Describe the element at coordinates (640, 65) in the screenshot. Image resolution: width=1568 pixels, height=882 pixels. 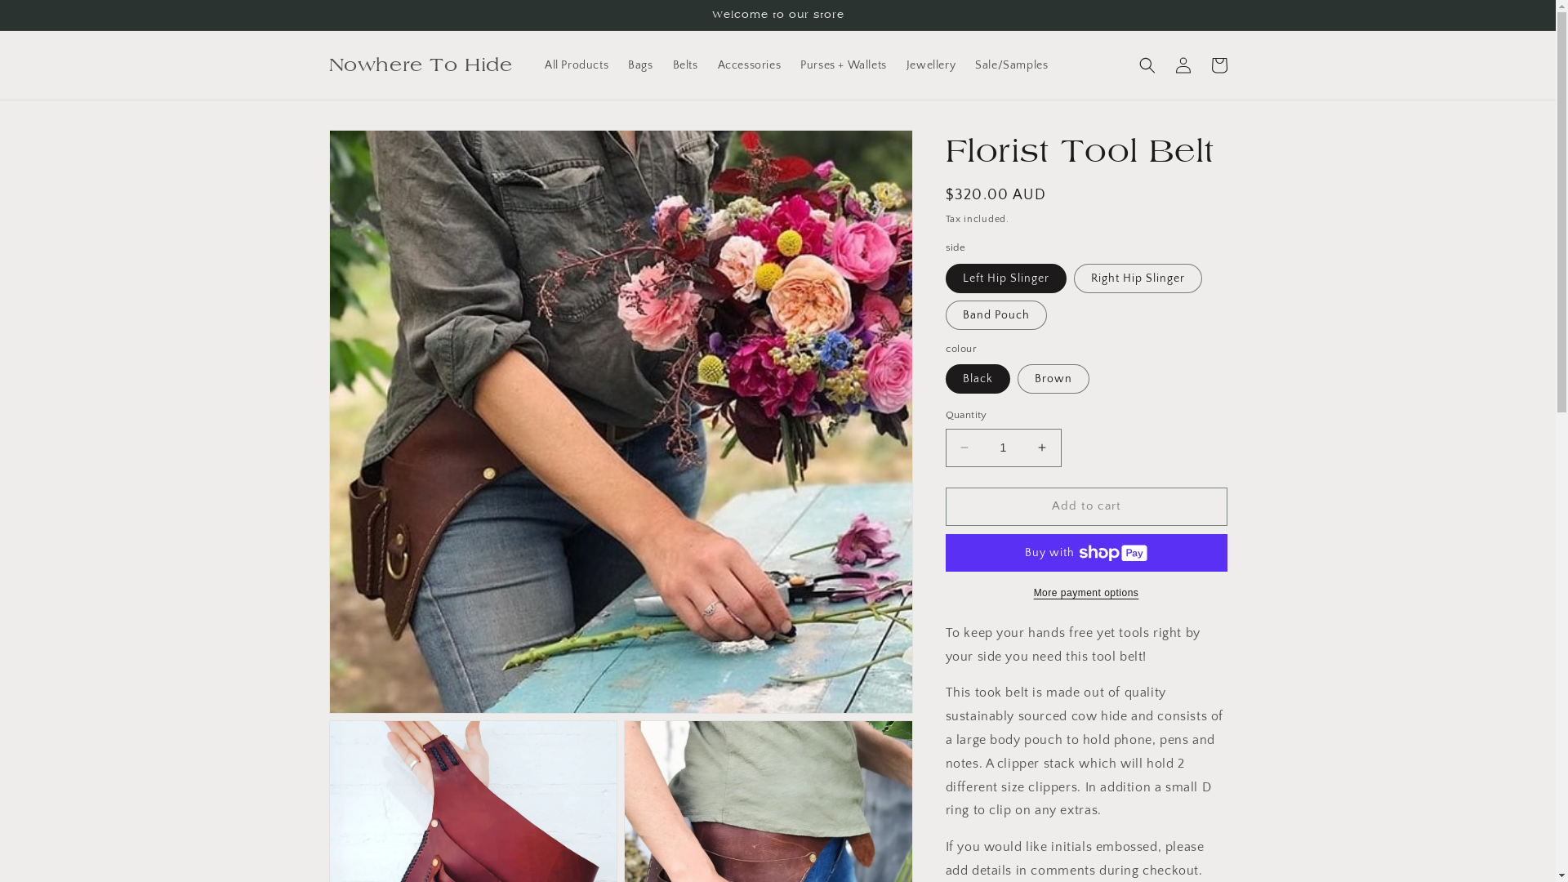
I see `Bags` at that location.